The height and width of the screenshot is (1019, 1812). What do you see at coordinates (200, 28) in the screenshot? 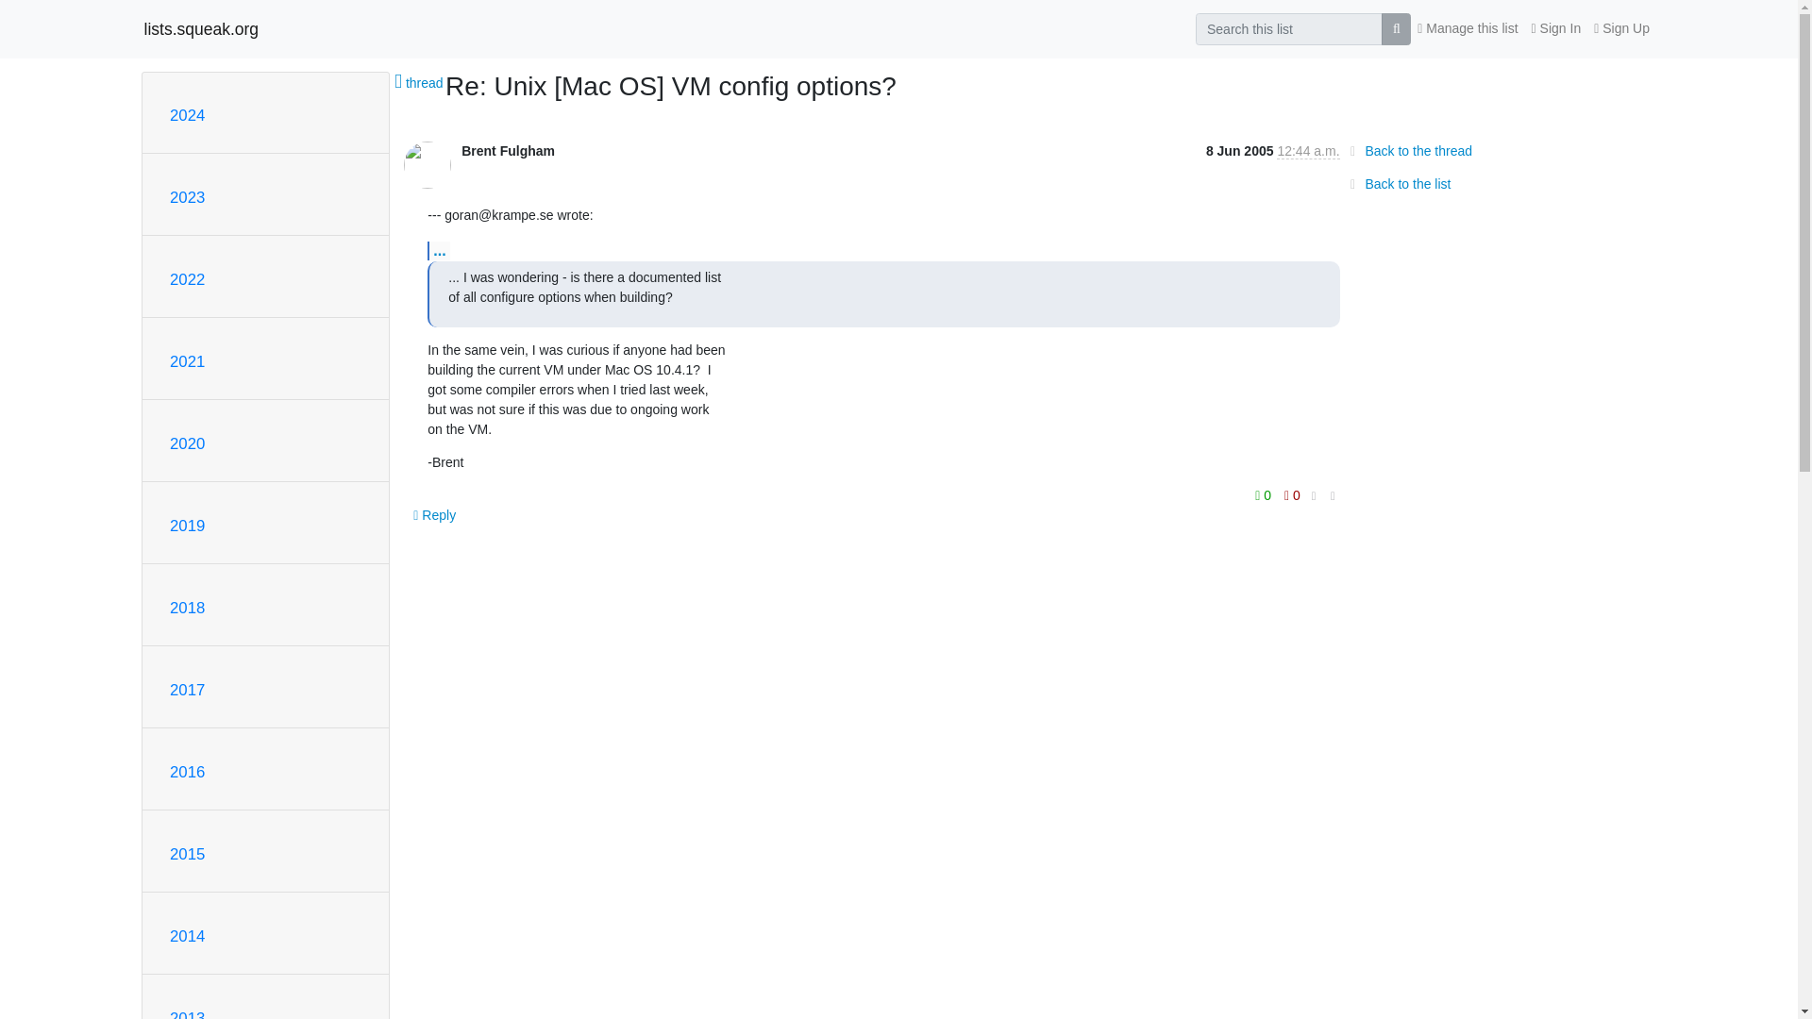
I see `lists.squeak.org` at bounding box center [200, 28].